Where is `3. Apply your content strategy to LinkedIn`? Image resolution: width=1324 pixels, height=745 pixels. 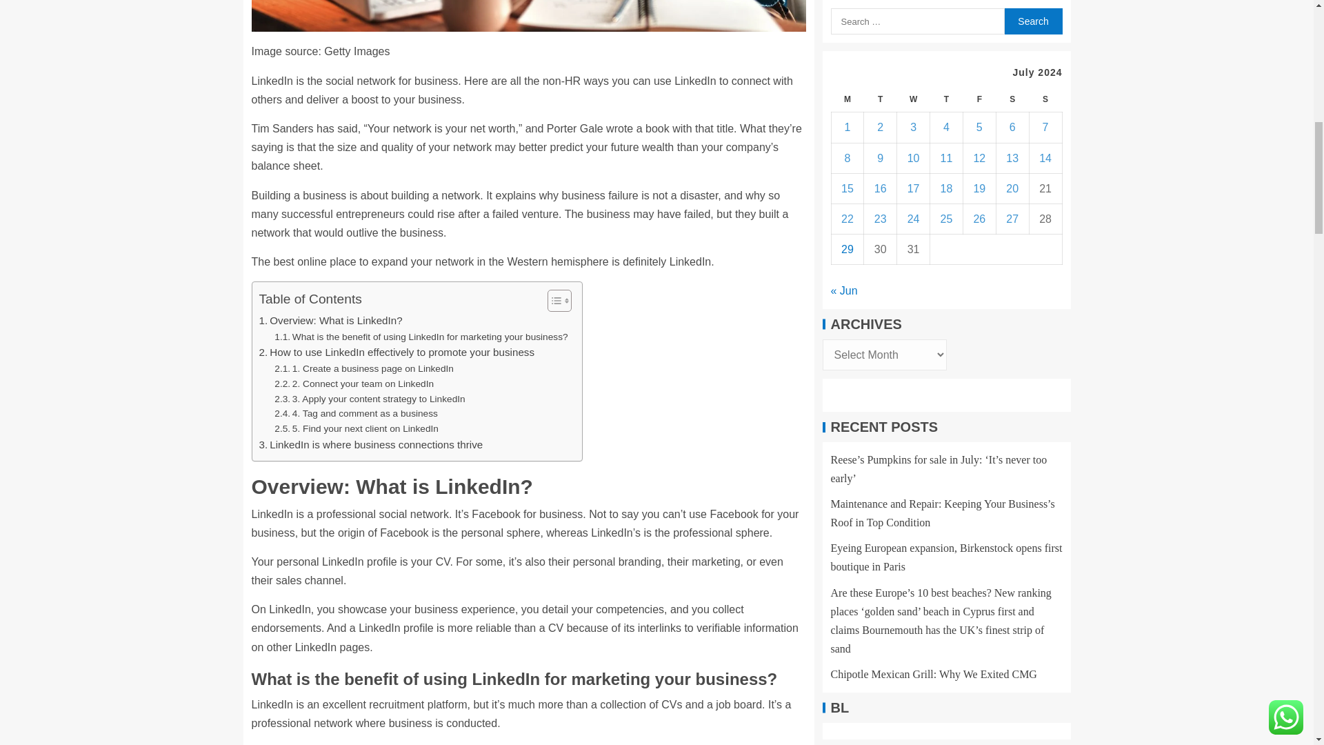 3. Apply your content strategy to LinkedIn is located at coordinates (369, 399).